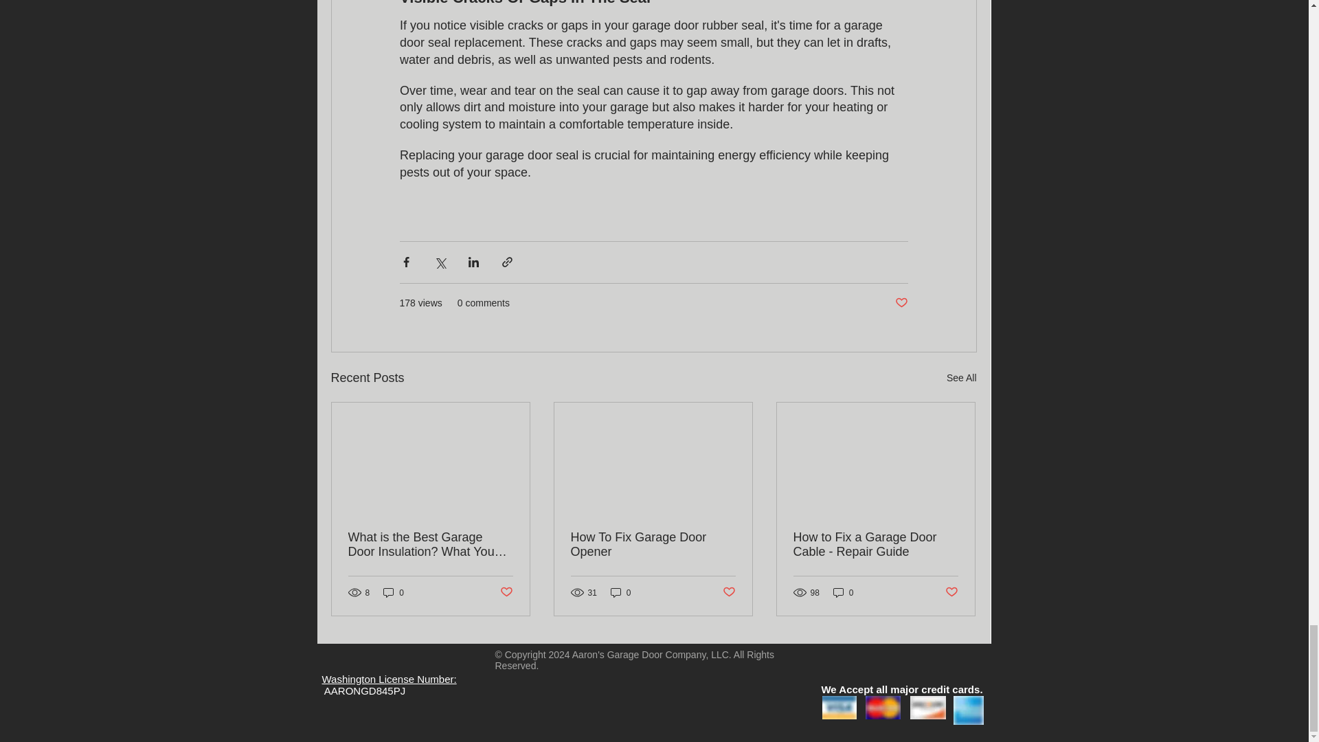  What do you see at coordinates (952, 592) in the screenshot?
I see `Post not marked as liked` at bounding box center [952, 592].